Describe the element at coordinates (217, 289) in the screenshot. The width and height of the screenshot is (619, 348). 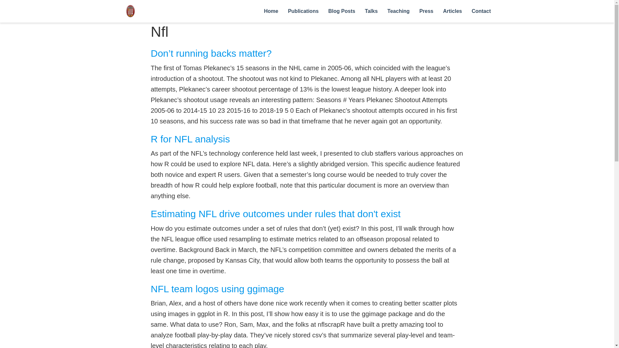
I see `NFL team logos using ggimage` at that location.